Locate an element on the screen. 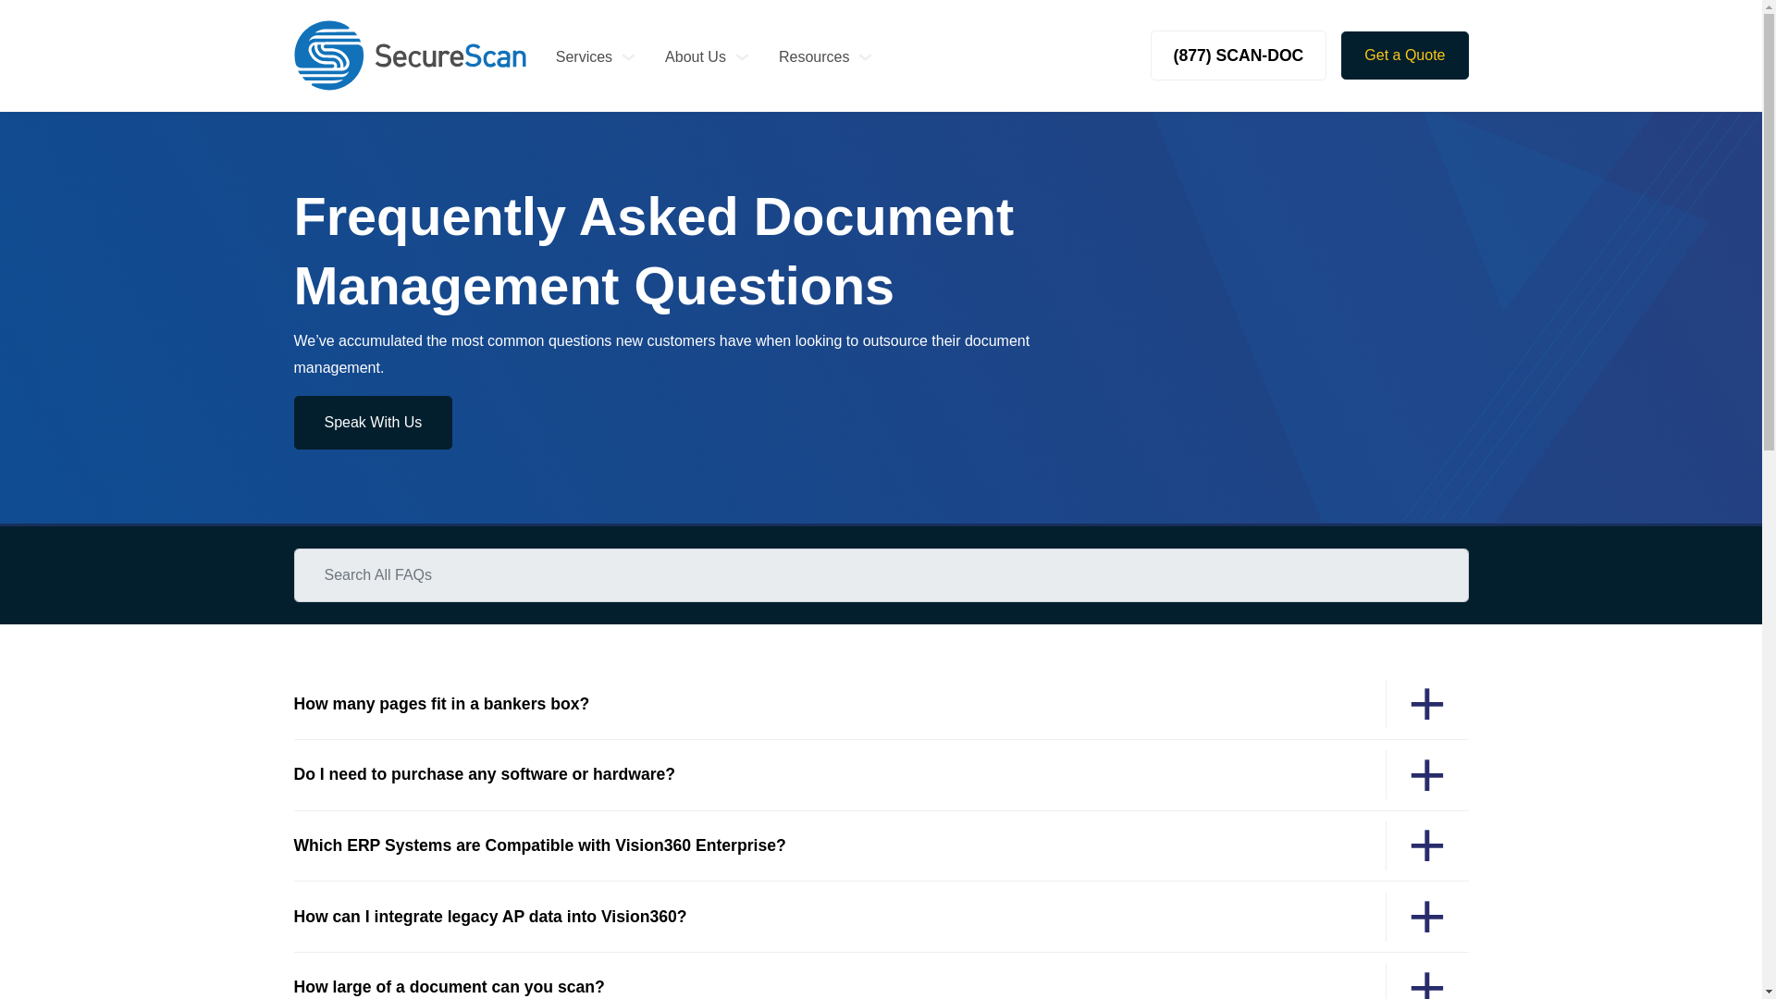  About Us is located at coordinates (707, 55).